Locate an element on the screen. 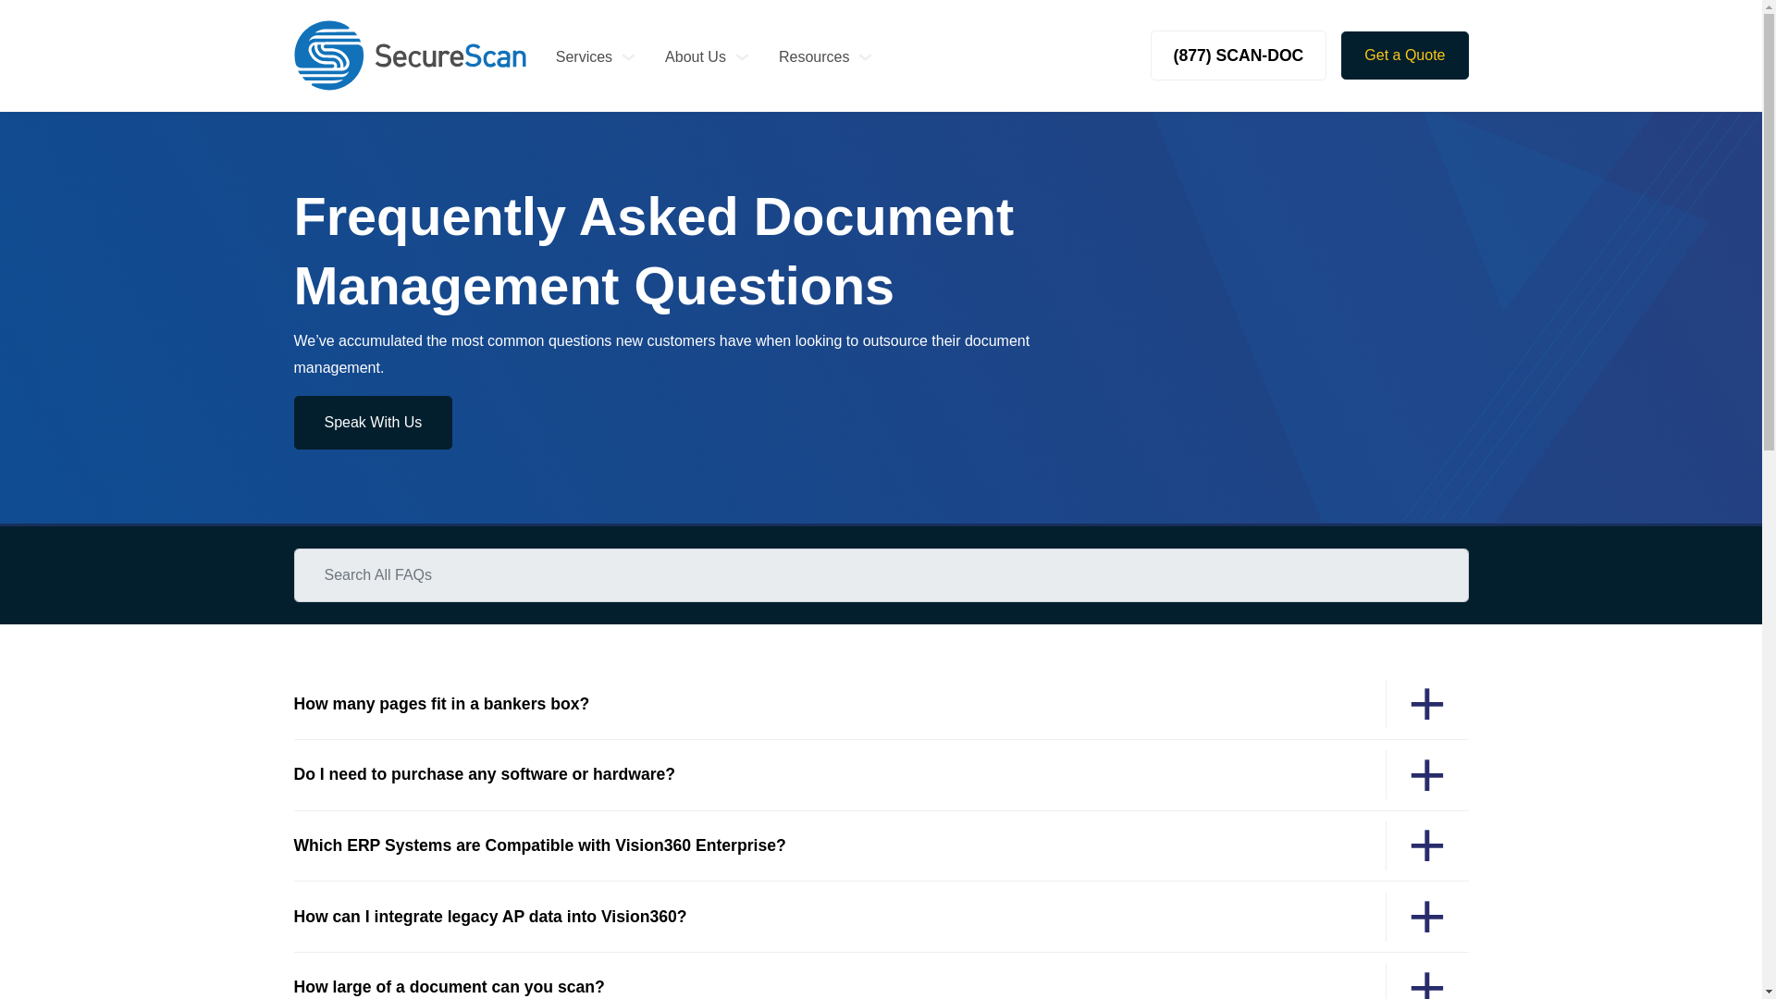  About Us is located at coordinates (707, 55).